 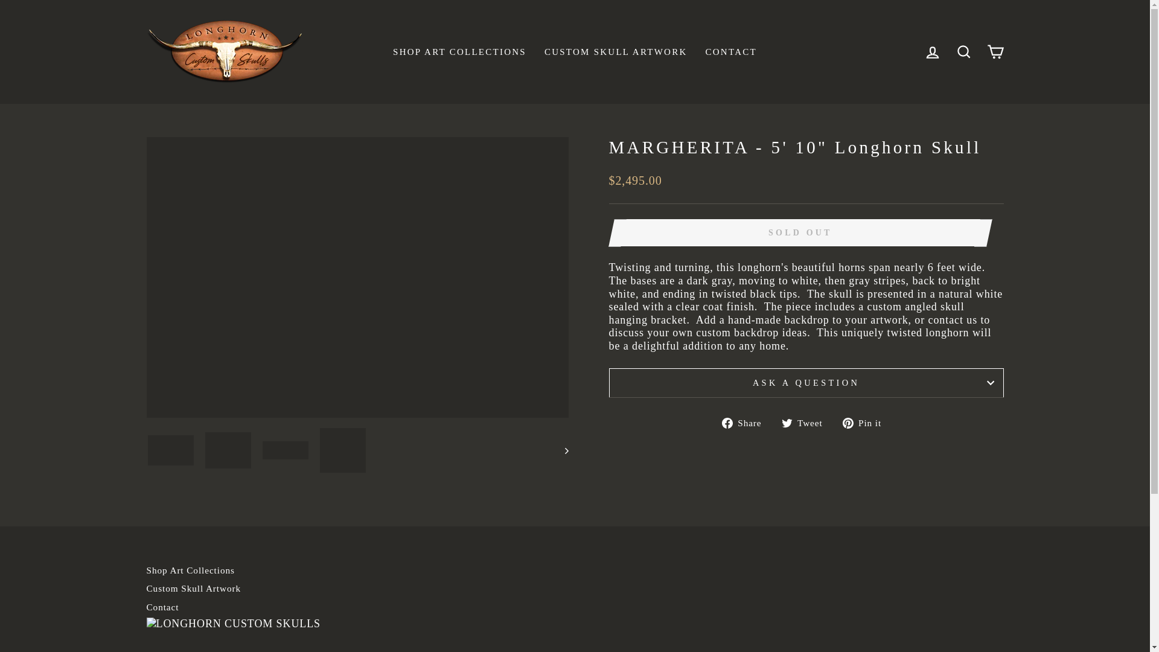 I want to click on CUSTOM SKULL ARTWORK, so click(x=616, y=52).